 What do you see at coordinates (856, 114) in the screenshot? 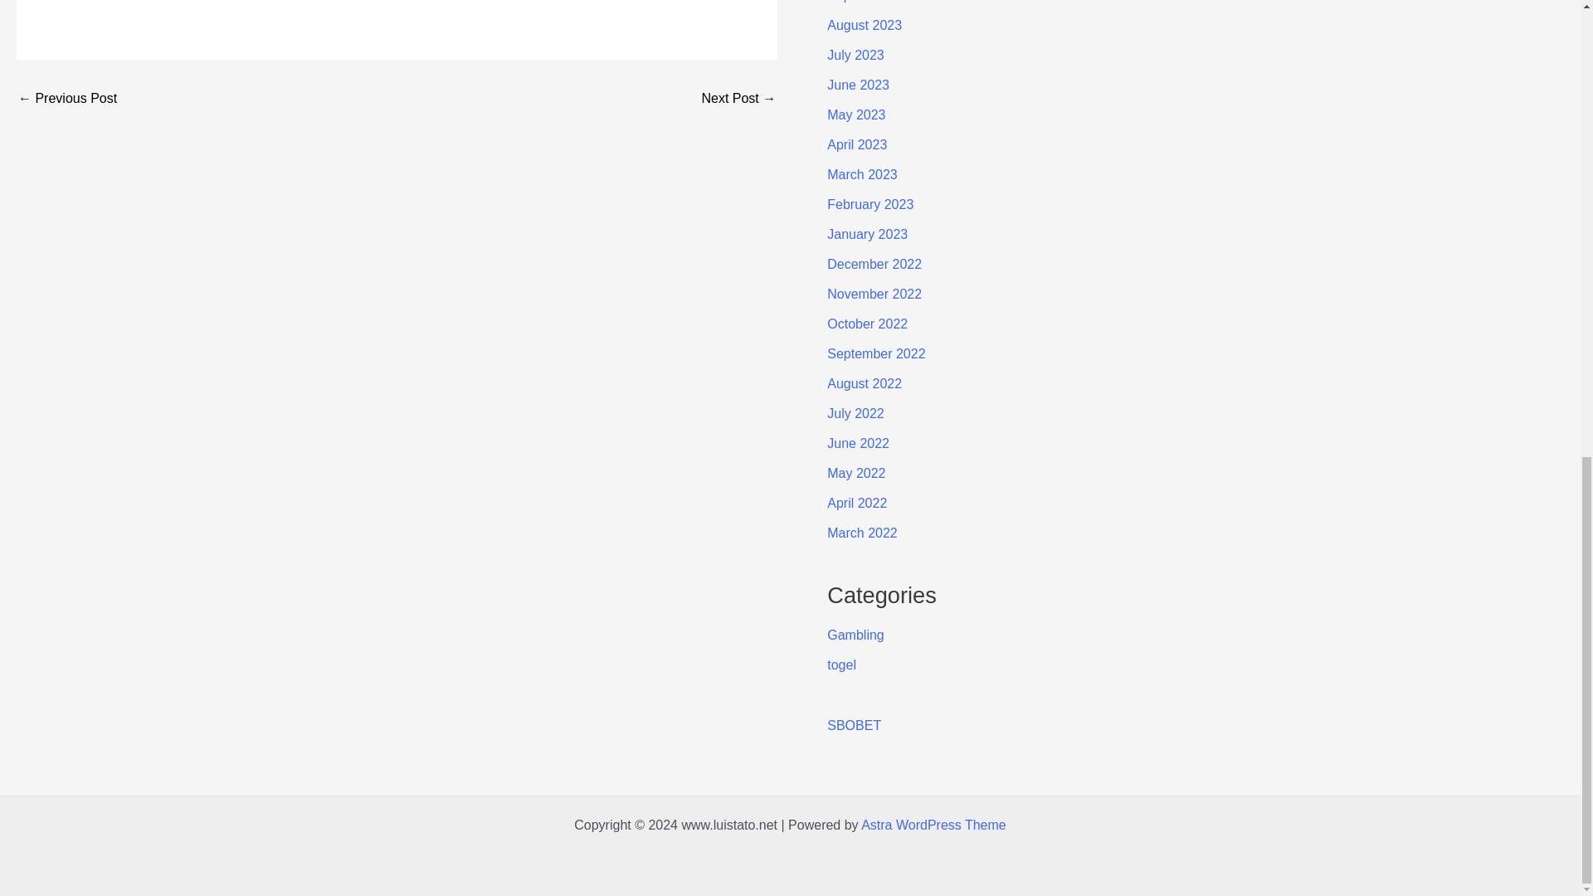
I see `May 2023` at bounding box center [856, 114].